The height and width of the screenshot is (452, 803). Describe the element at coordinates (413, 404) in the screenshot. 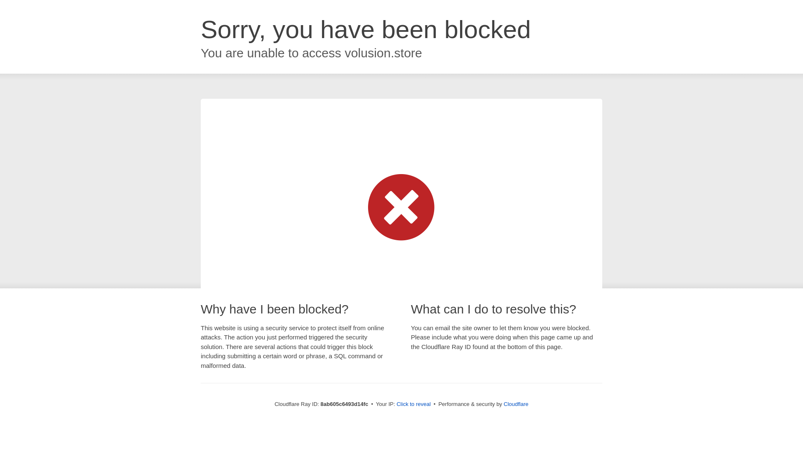

I see `Click to reveal` at that location.